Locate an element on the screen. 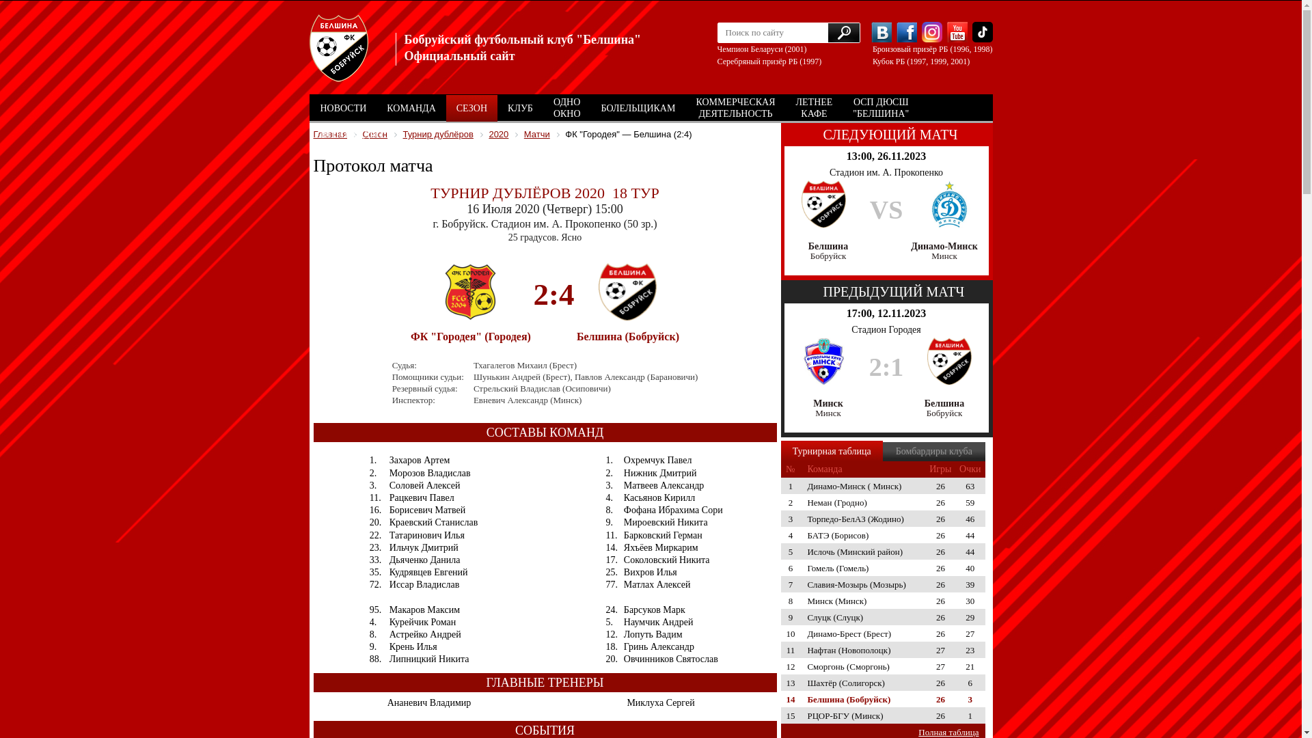  Instagram is located at coordinates (931, 32).